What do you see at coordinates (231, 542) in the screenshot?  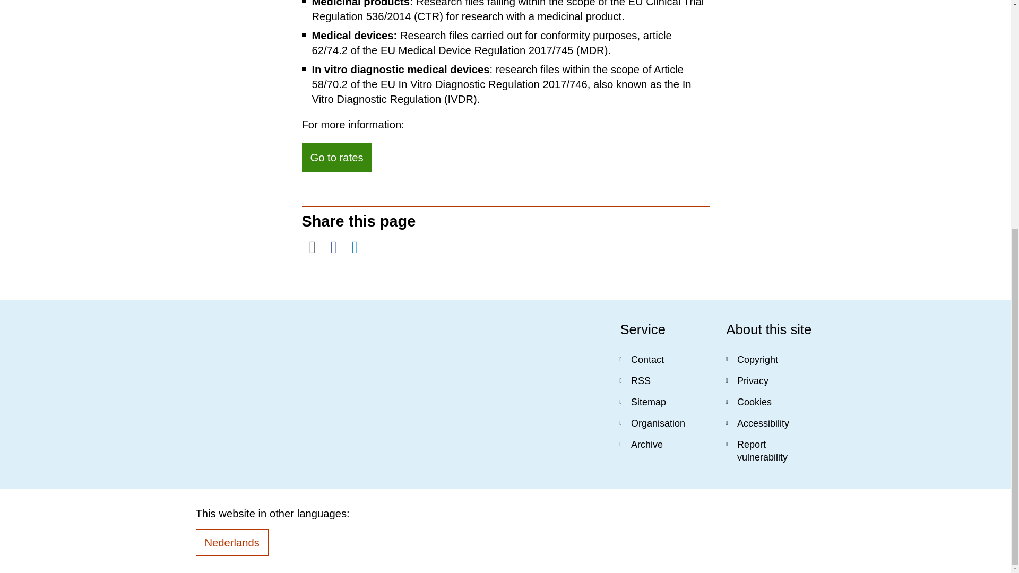 I see `Nederlands` at bounding box center [231, 542].